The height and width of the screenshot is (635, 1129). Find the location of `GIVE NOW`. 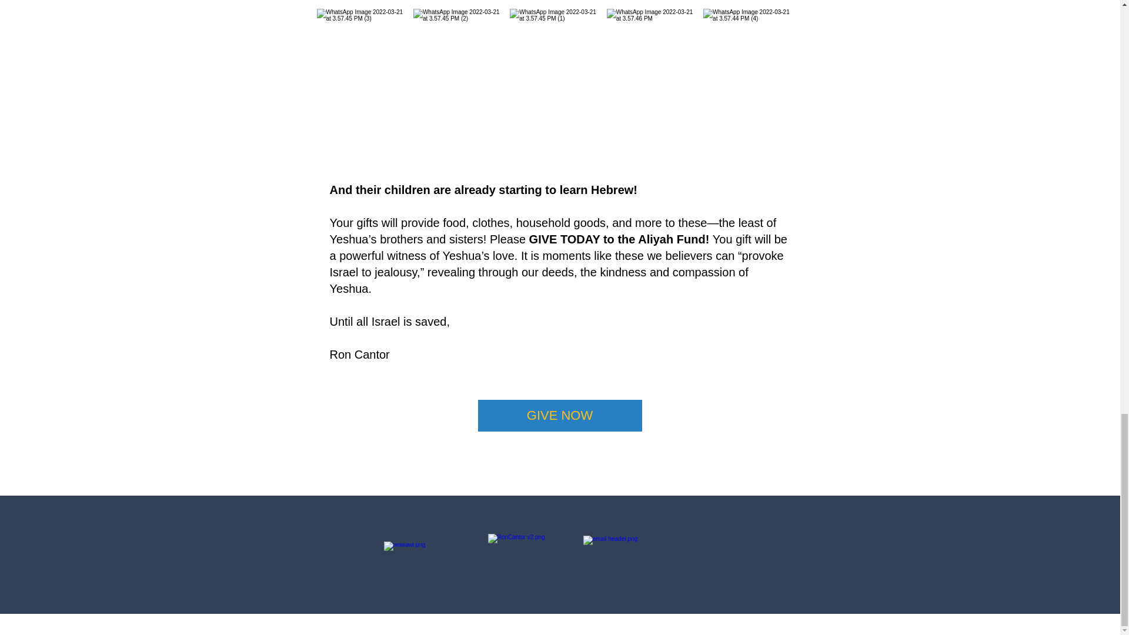

GIVE NOW is located at coordinates (559, 416).